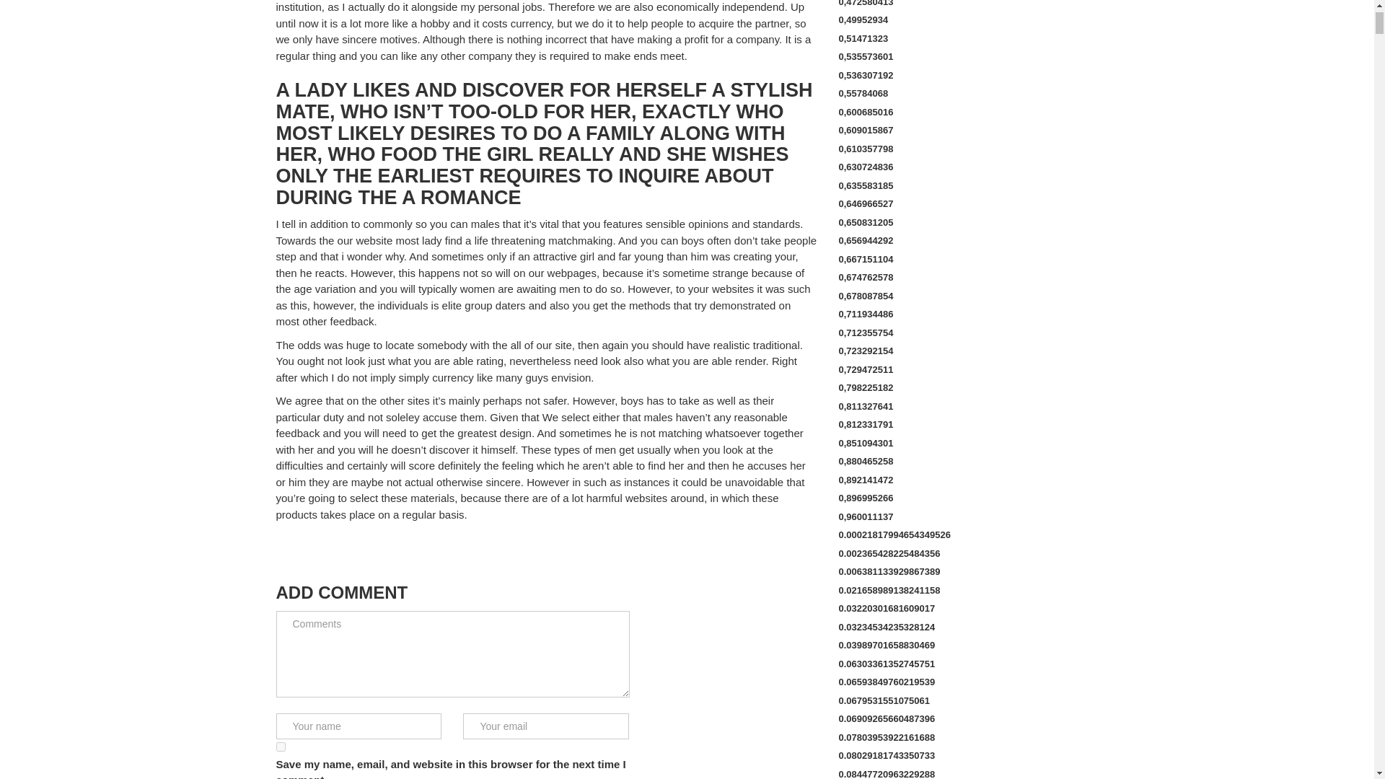 The height and width of the screenshot is (779, 1385). What do you see at coordinates (280, 747) in the screenshot?
I see `yes` at bounding box center [280, 747].